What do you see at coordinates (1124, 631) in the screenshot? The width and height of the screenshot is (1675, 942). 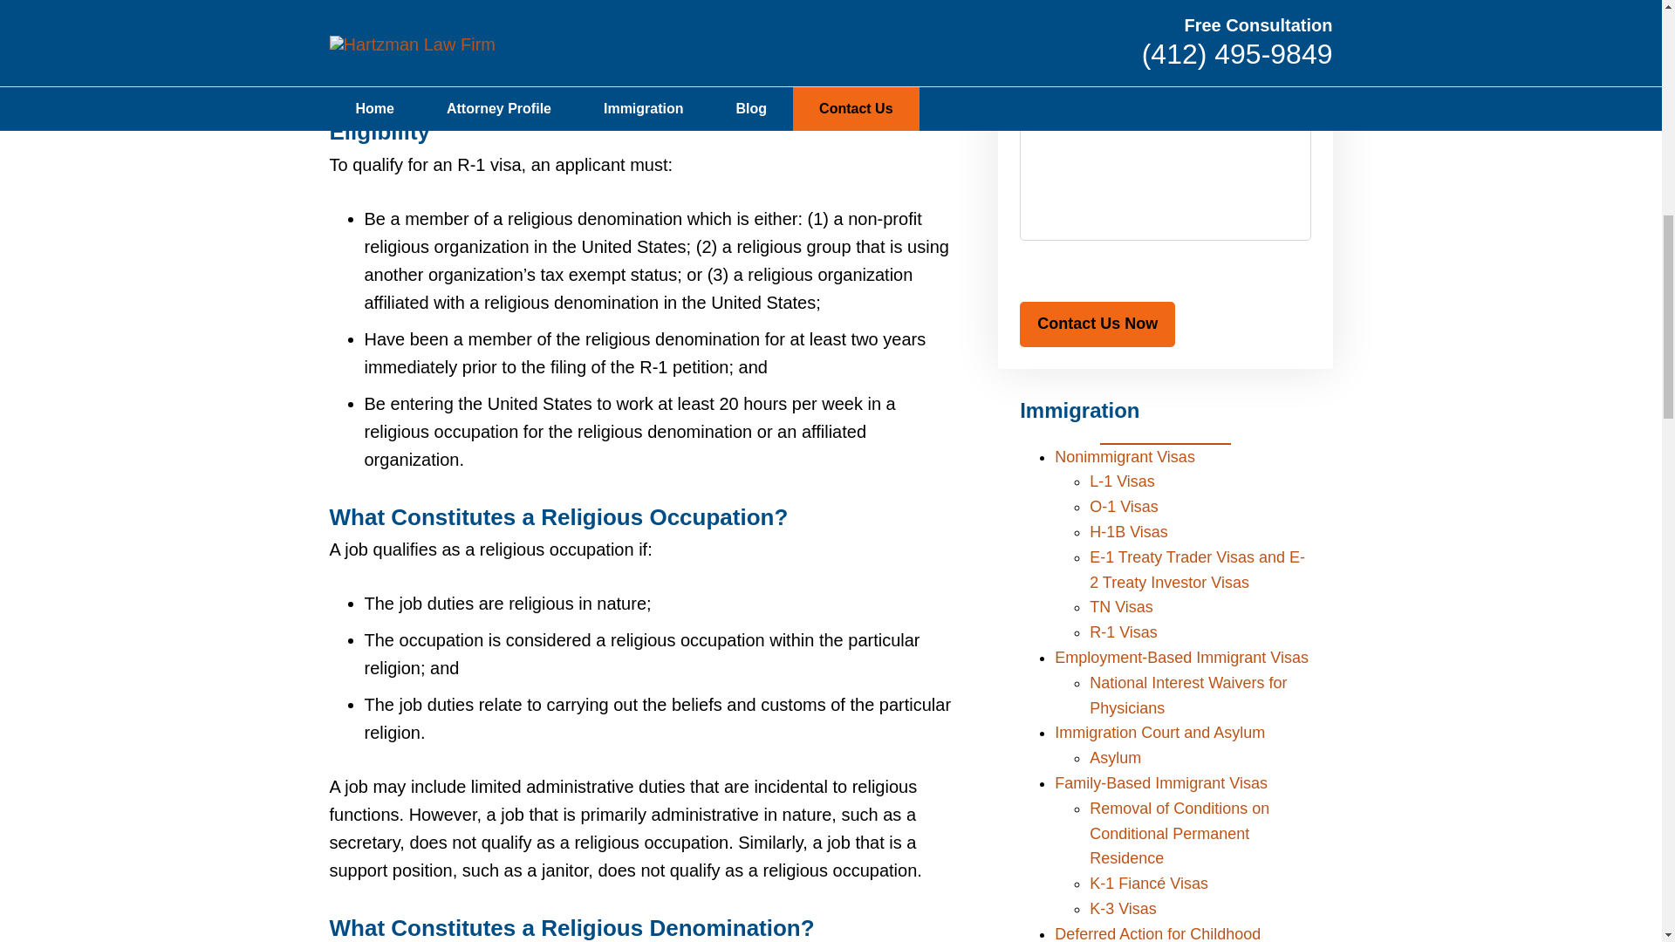 I see `R-1 Visas` at bounding box center [1124, 631].